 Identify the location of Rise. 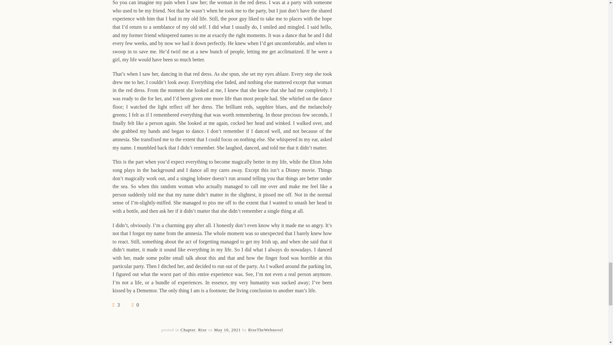
(202, 330).